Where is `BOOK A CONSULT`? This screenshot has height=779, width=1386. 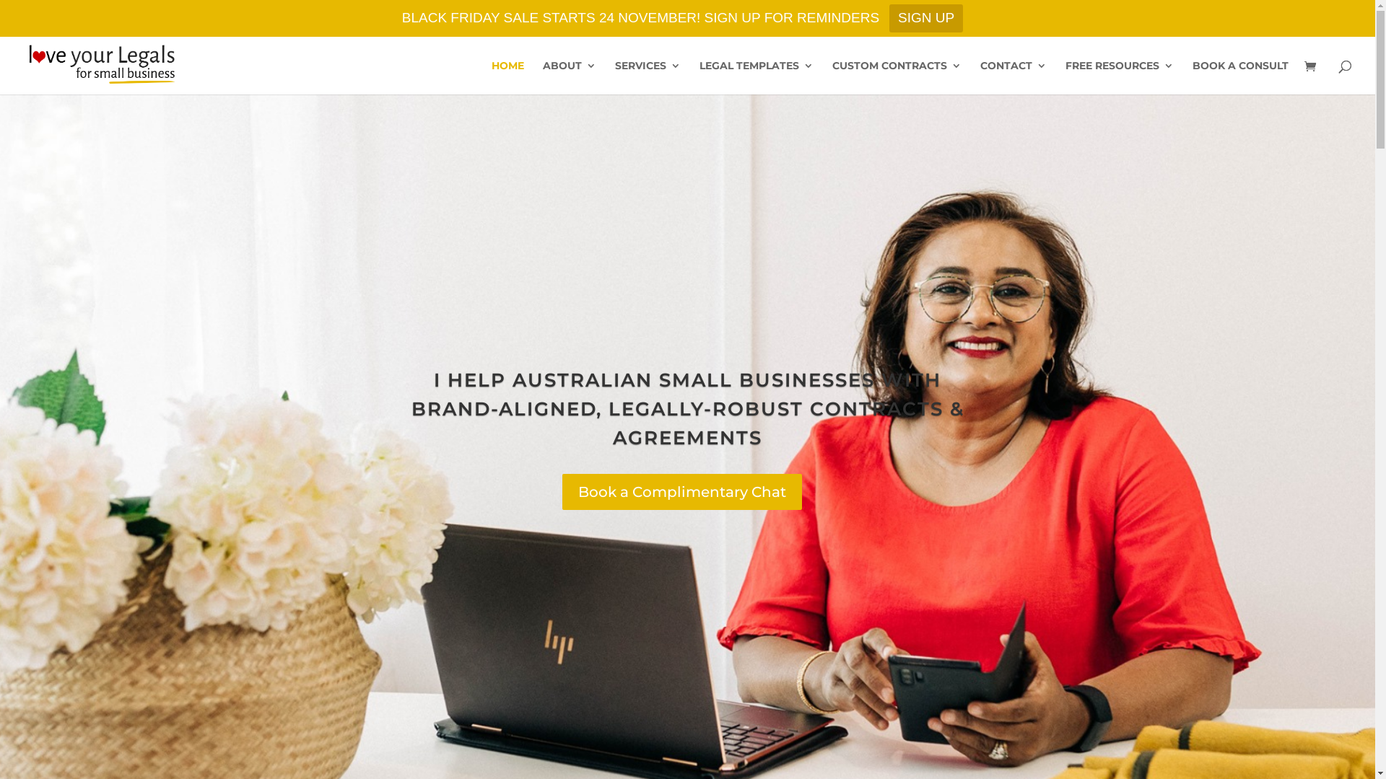
BOOK A CONSULT is located at coordinates (1240, 78).